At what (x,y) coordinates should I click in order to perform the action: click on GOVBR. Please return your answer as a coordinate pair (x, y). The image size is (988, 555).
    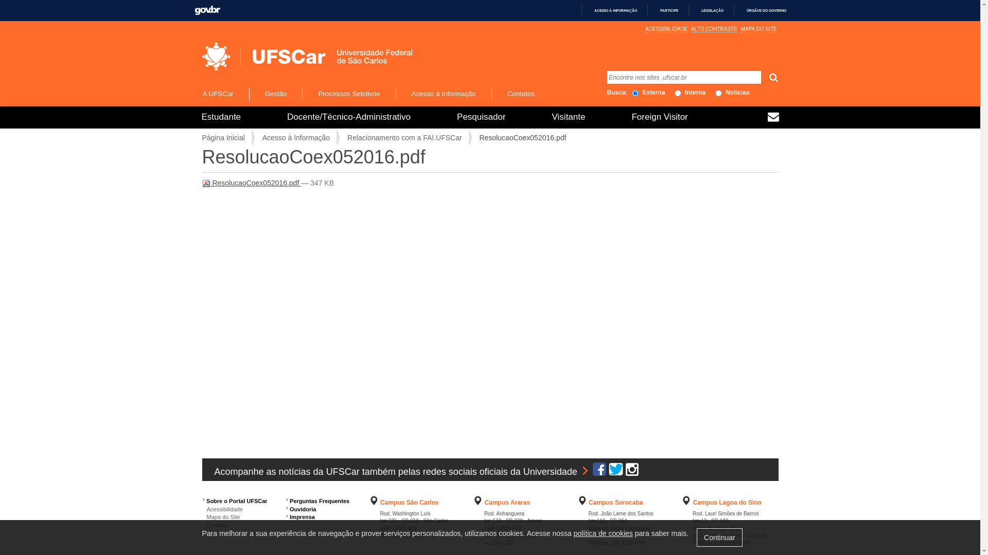
    Looking at the image, I should click on (207, 10).